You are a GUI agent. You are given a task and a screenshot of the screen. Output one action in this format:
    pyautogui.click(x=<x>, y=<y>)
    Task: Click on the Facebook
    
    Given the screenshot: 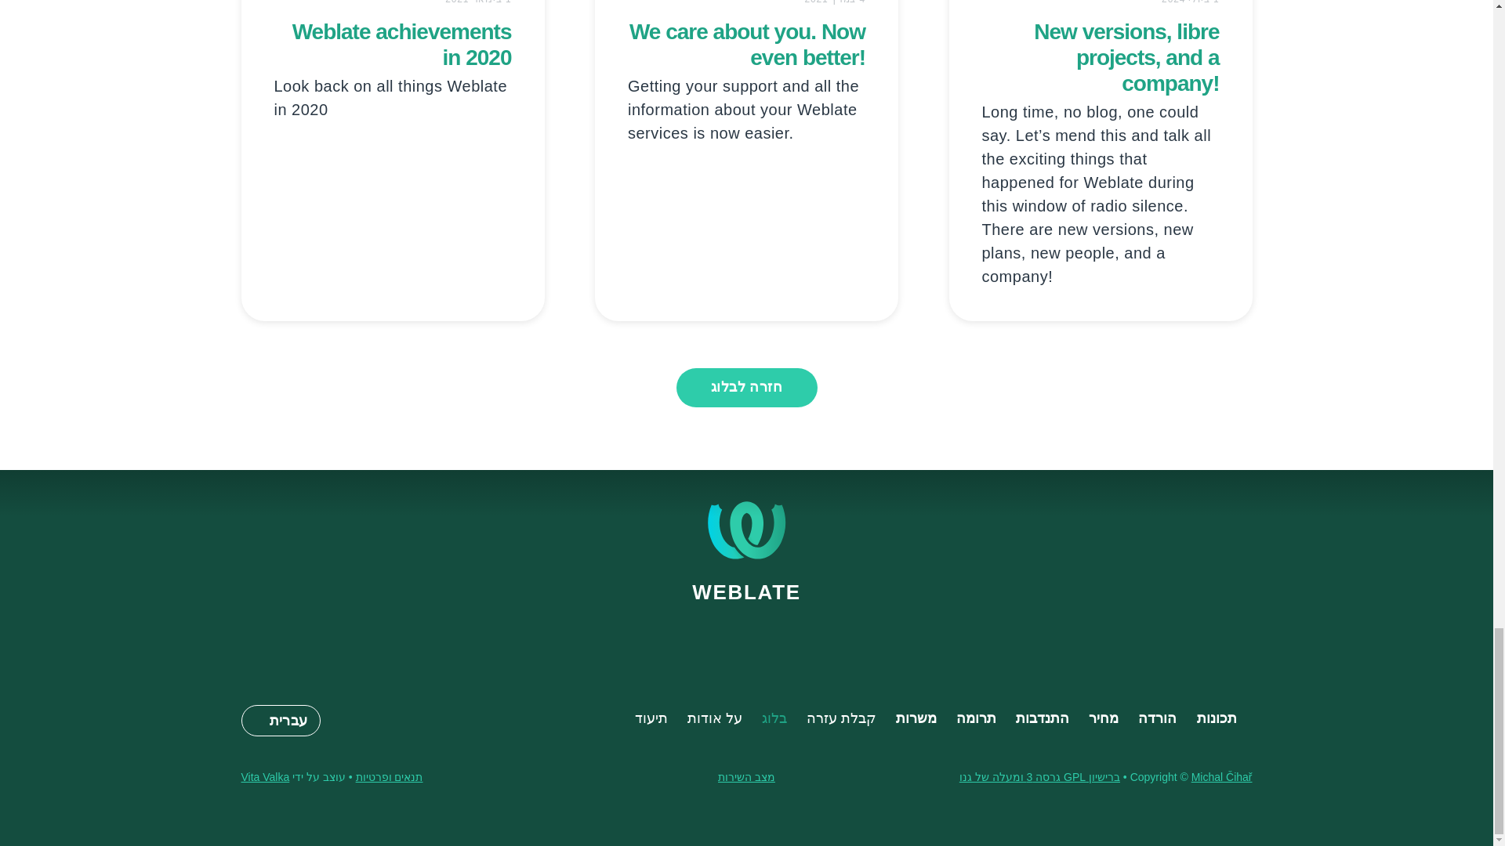 What is the action you would take?
    pyautogui.click(x=709, y=636)
    